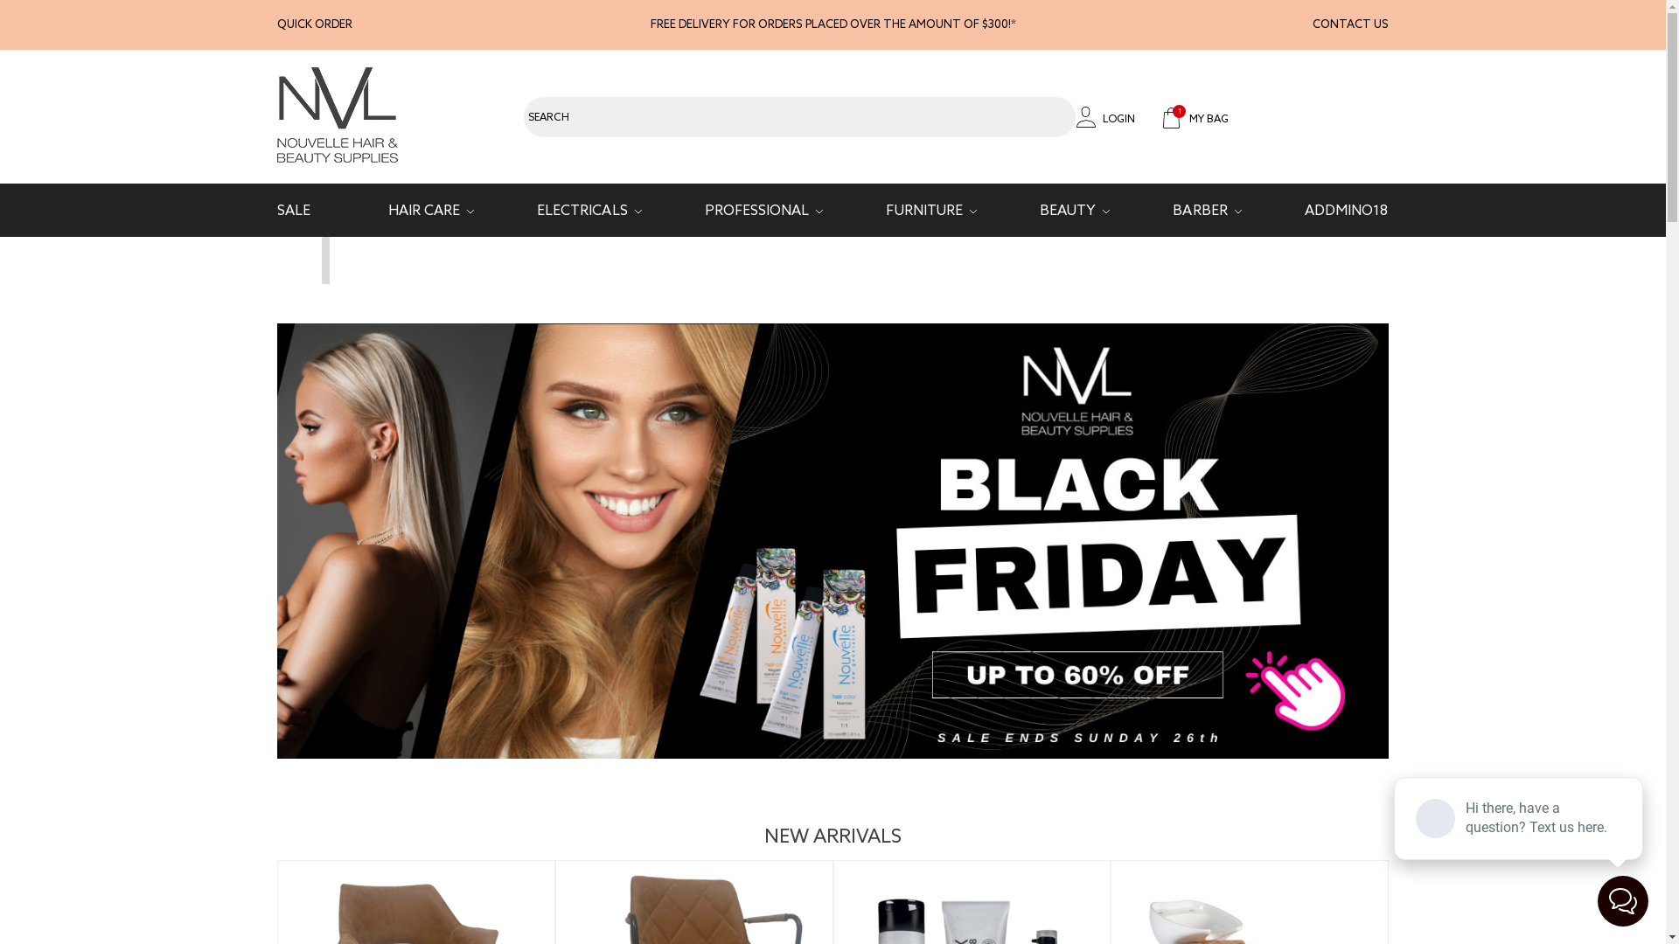  I want to click on CONTACT US, so click(1350, 24).